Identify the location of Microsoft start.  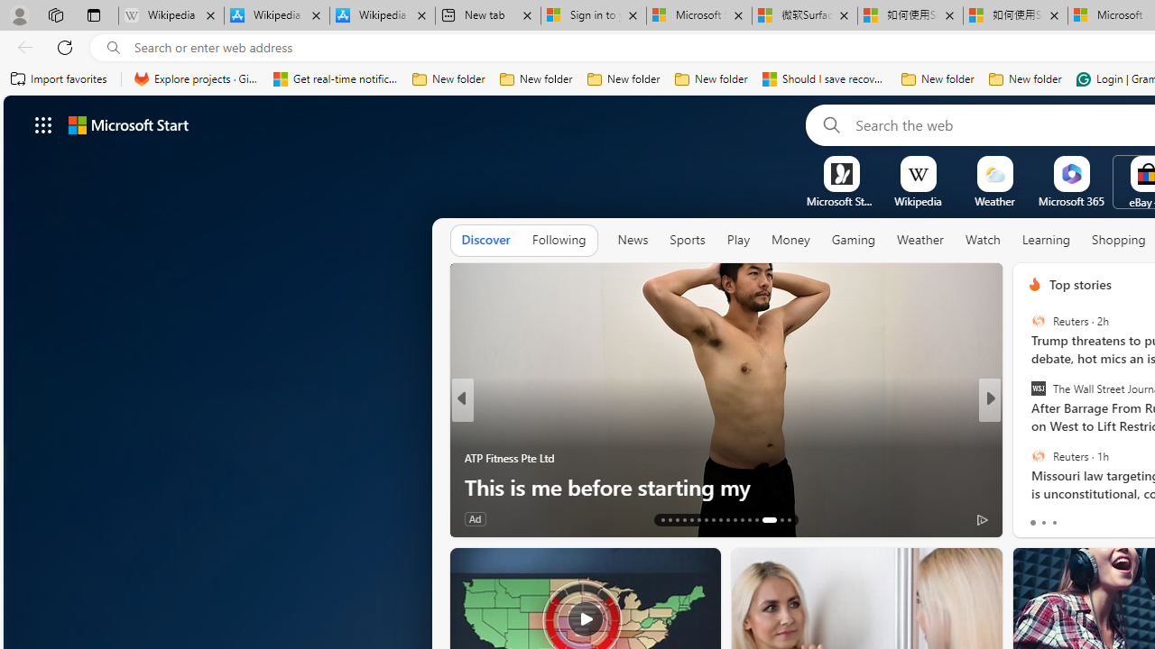
(128, 124).